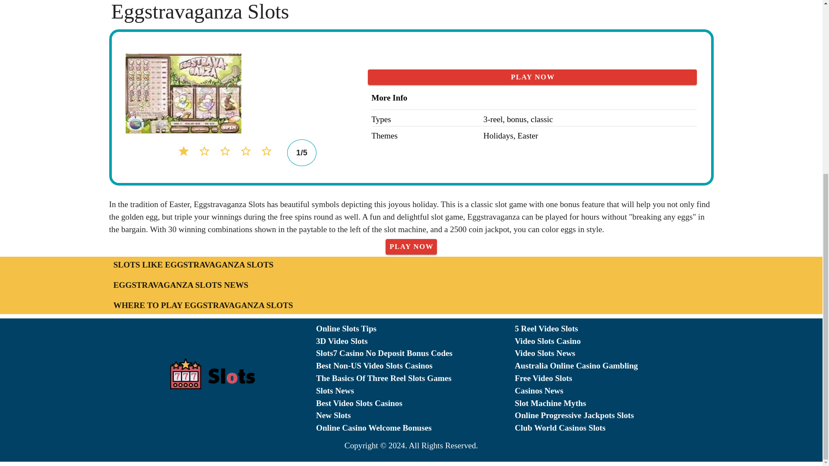 This screenshot has width=829, height=466. Describe the element at coordinates (614, 353) in the screenshot. I see `Video Slots News` at that location.